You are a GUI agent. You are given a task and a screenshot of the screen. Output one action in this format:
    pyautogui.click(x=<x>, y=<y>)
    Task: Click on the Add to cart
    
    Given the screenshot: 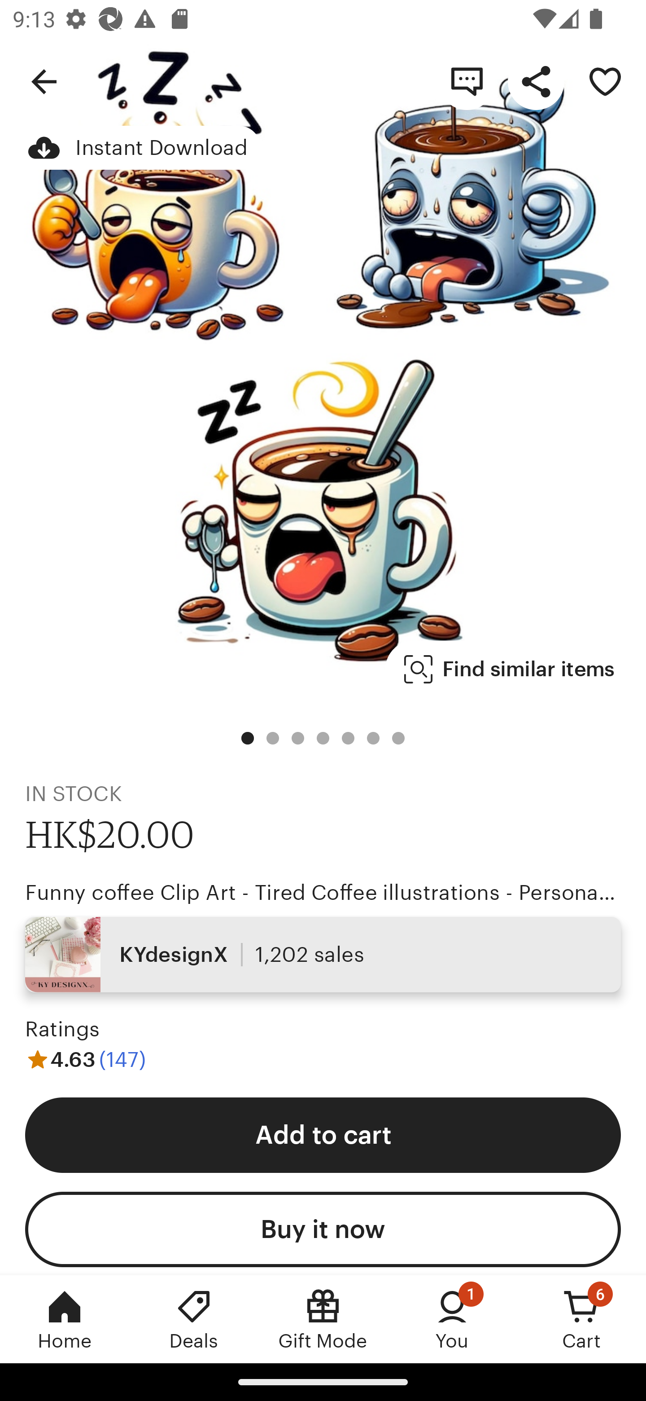 What is the action you would take?
    pyautogui.click(x=323, y=1134)
    